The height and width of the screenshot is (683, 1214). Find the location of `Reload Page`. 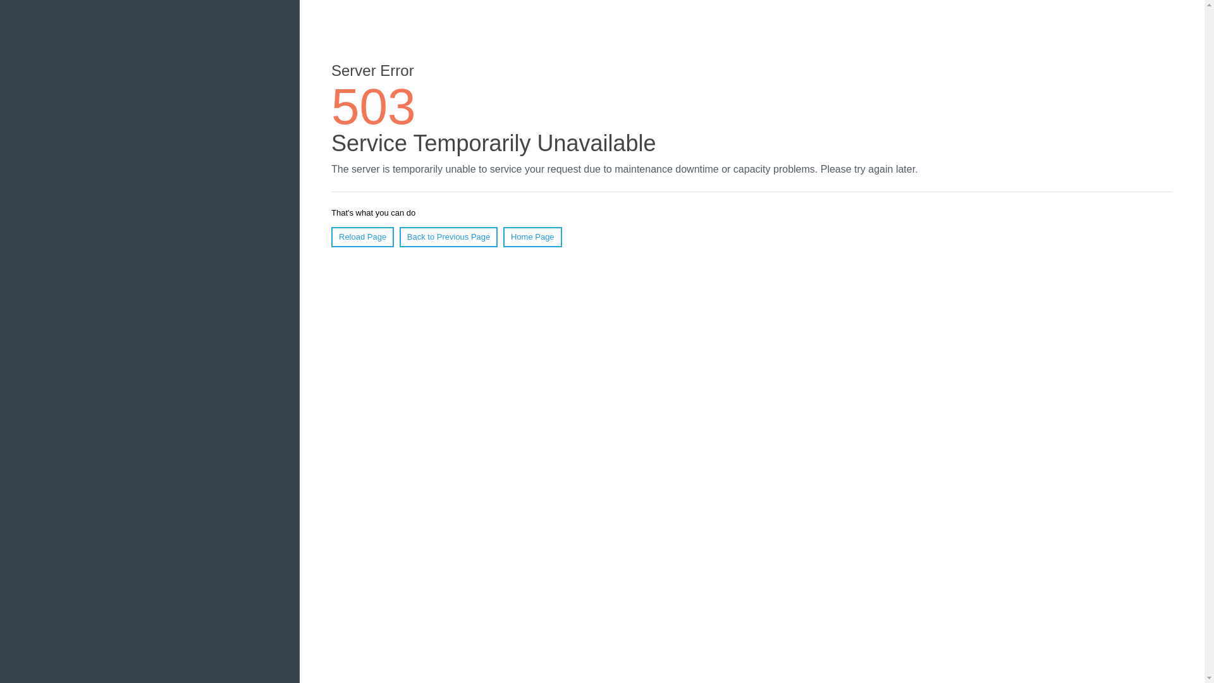

Reload Page is located at coordinates (362, 237).